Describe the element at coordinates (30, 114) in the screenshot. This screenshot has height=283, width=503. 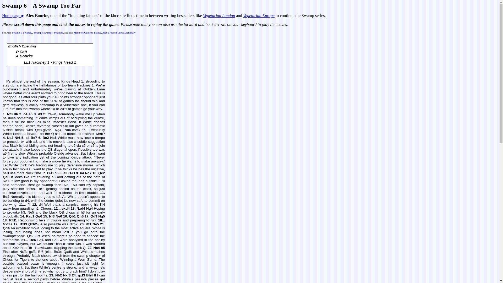
I see `e5` at that location.